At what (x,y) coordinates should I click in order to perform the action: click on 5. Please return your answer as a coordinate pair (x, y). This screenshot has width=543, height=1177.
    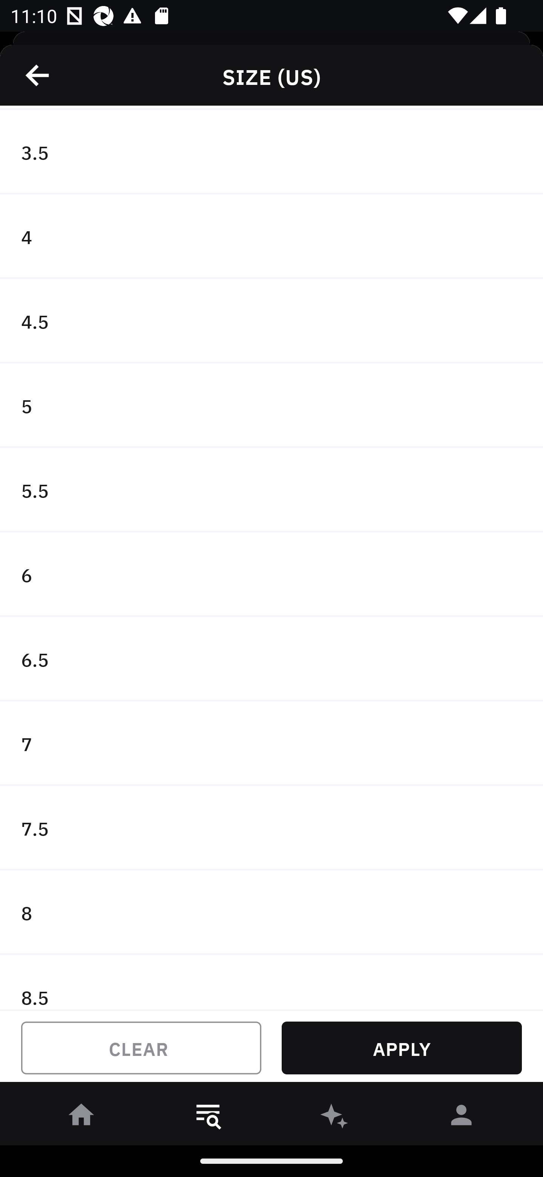
    Looking at the image, I should click on (271, 405).